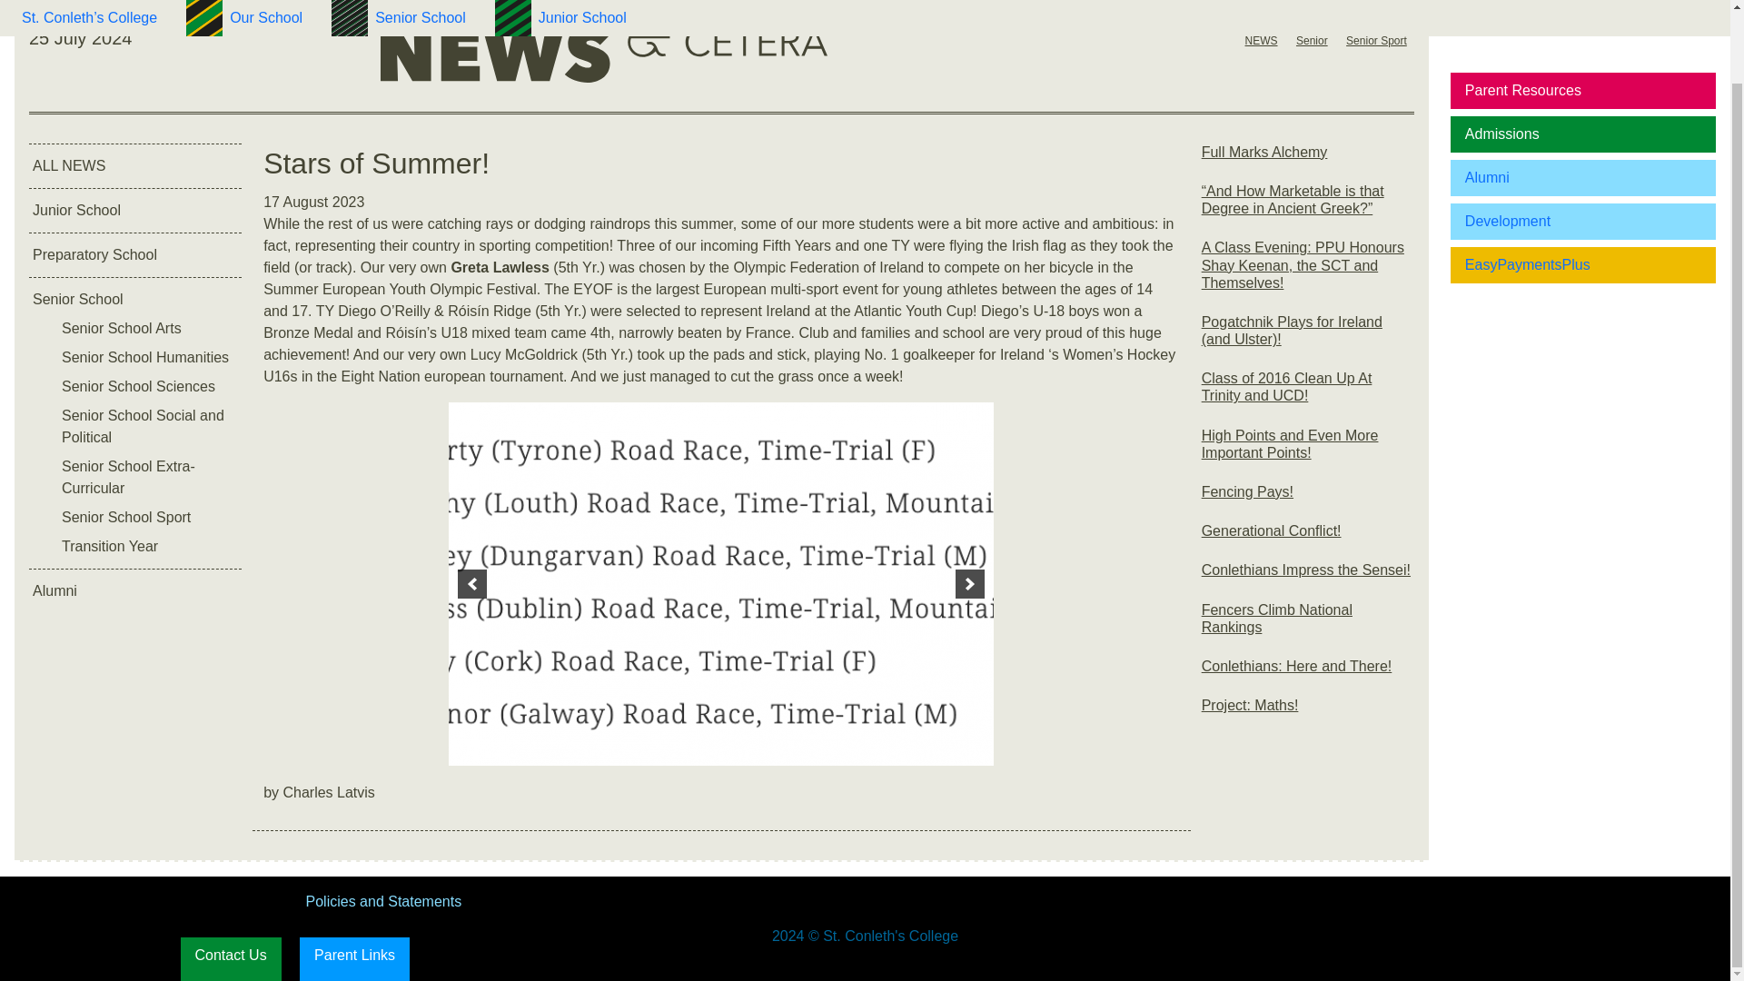  Describe the element at coordinates (135, 591) in the screenshot. I see `Alumni` at that location.